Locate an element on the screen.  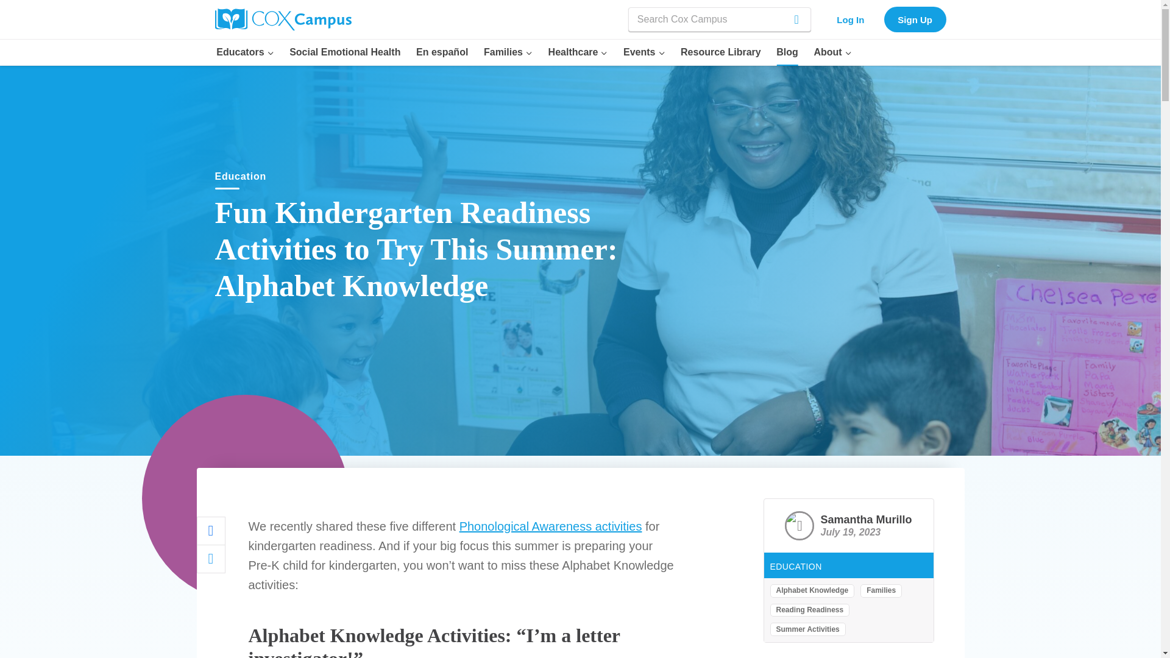
Educators is located at coordinates (245, 52).